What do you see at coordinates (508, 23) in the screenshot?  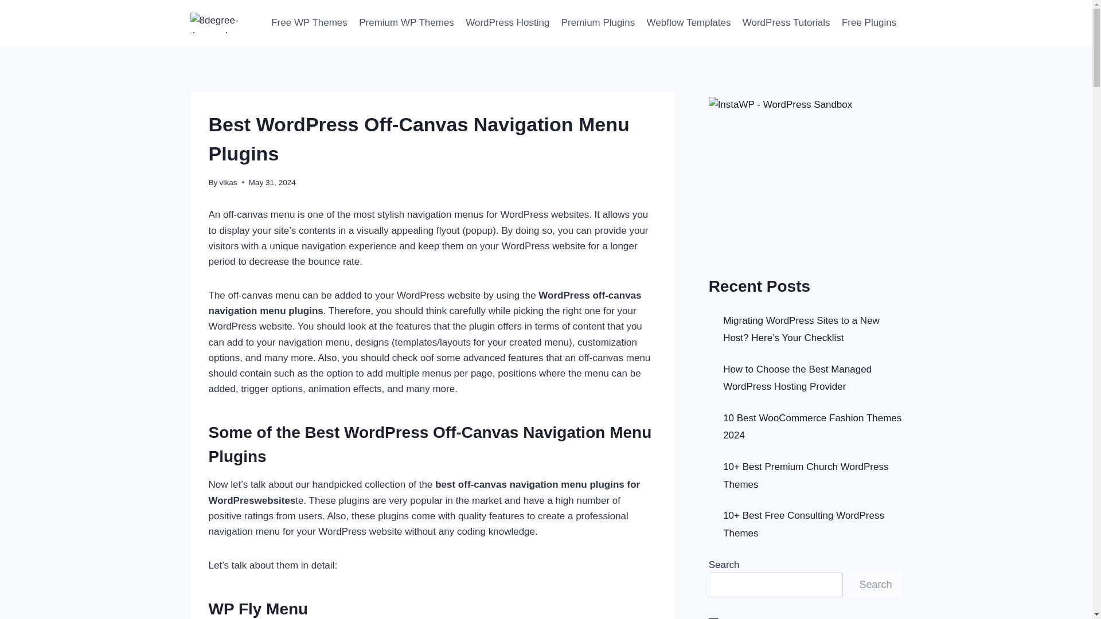 I see `WordPress Hosting` at bounding box center [508, 23].